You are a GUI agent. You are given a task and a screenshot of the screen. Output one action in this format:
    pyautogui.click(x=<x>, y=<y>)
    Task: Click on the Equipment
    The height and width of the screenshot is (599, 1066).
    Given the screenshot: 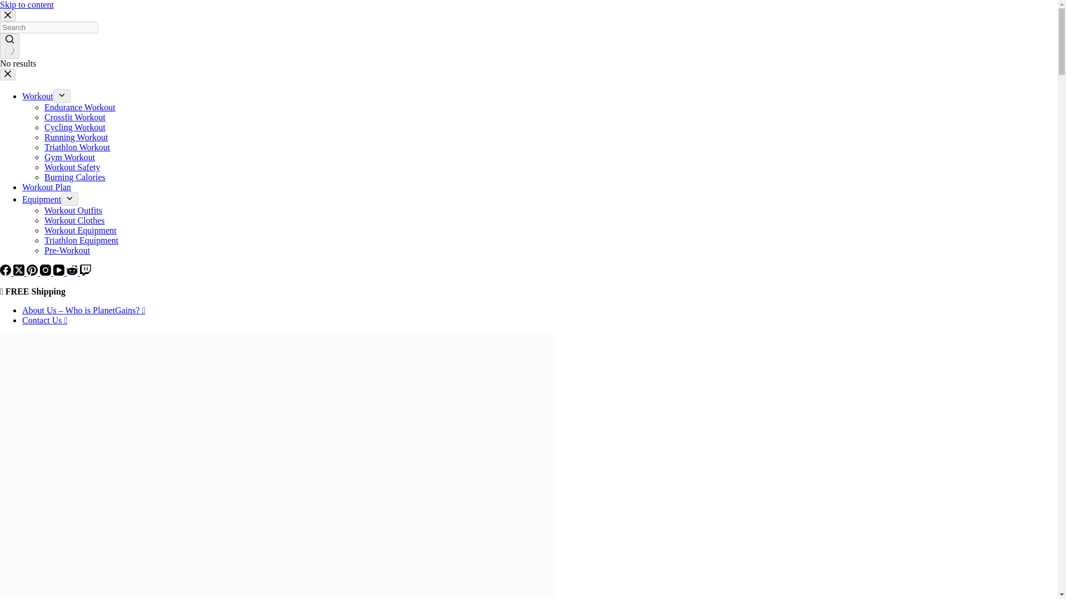 What is the action you would take?
    pyautogui.click(x=41, y=200)
    